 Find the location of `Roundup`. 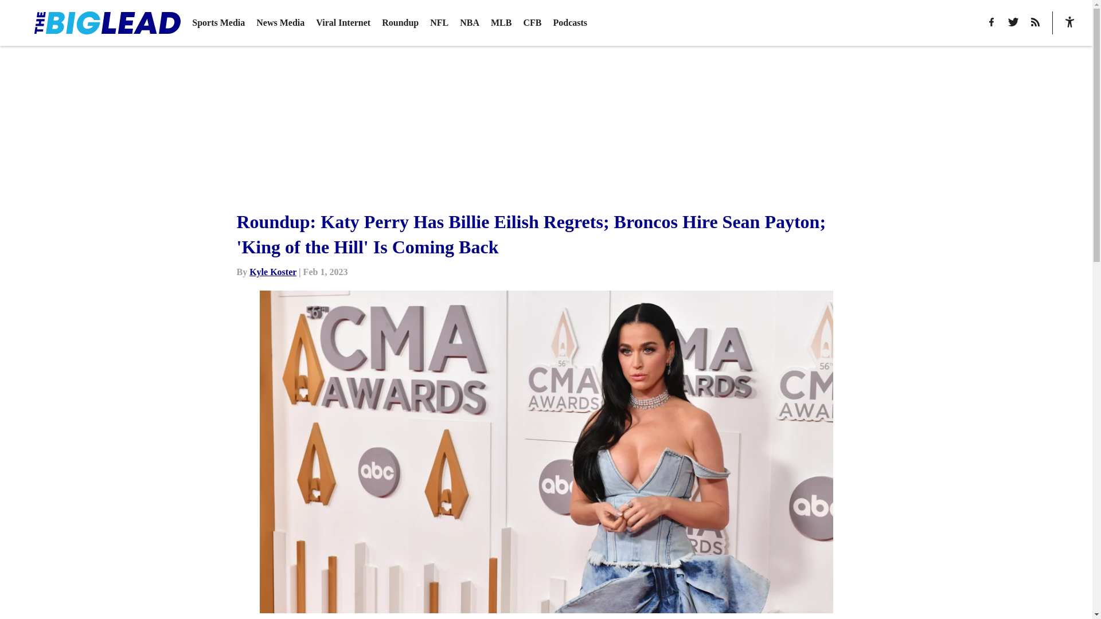

Roundup is located at coordinates (400, 23).